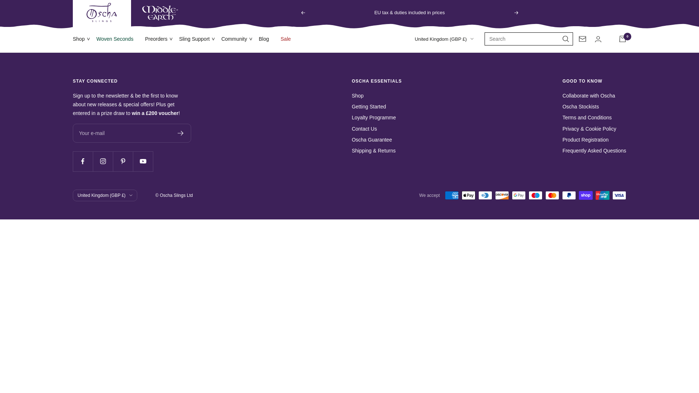 The width and height of the screenshot is (699, 393). What do you see at coordinates (234, 39) in the screenshot?
I see `Community` at bounding box center [234, 39].